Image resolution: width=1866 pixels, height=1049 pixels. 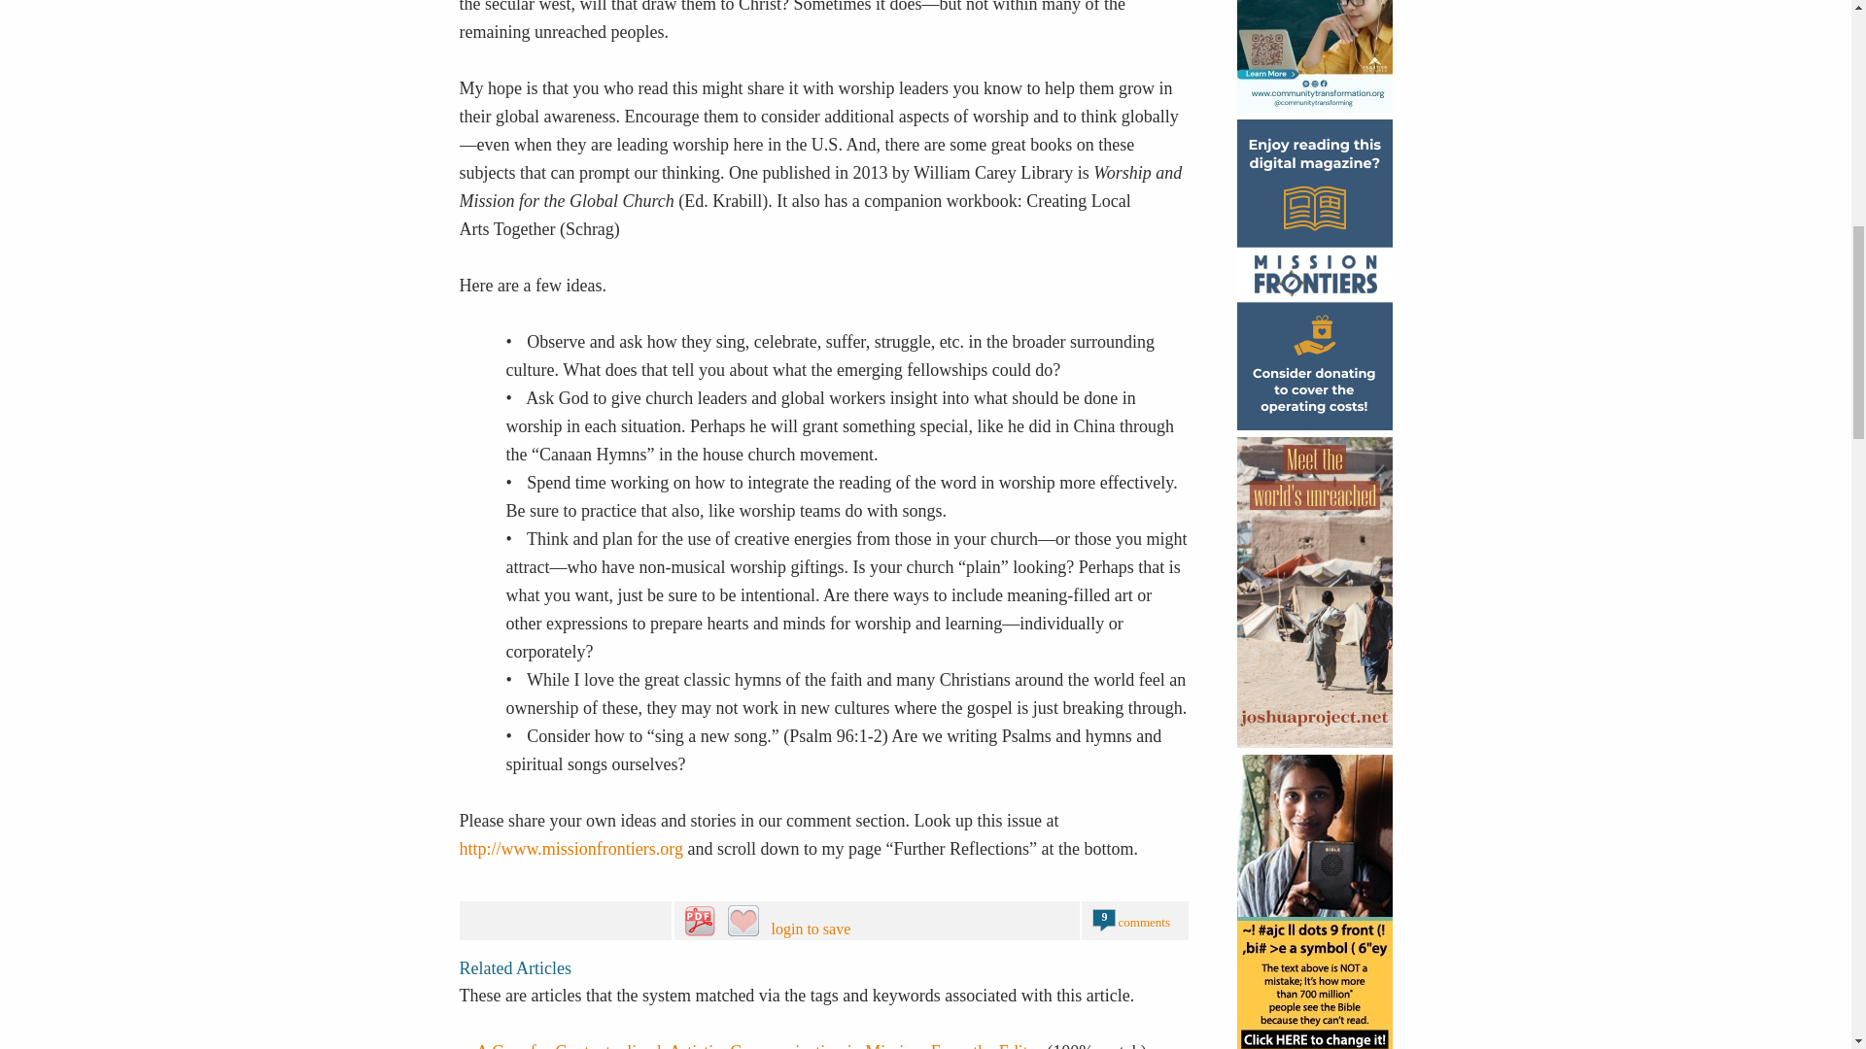 I want to click on comments, so click(x=1143, y=921).